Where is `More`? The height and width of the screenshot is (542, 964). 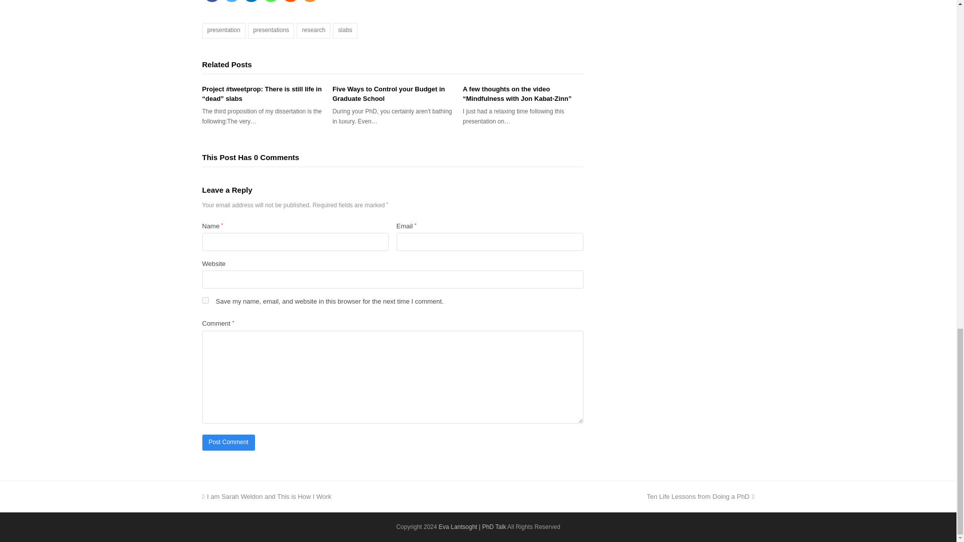
More is located at coordinates (310, 1).